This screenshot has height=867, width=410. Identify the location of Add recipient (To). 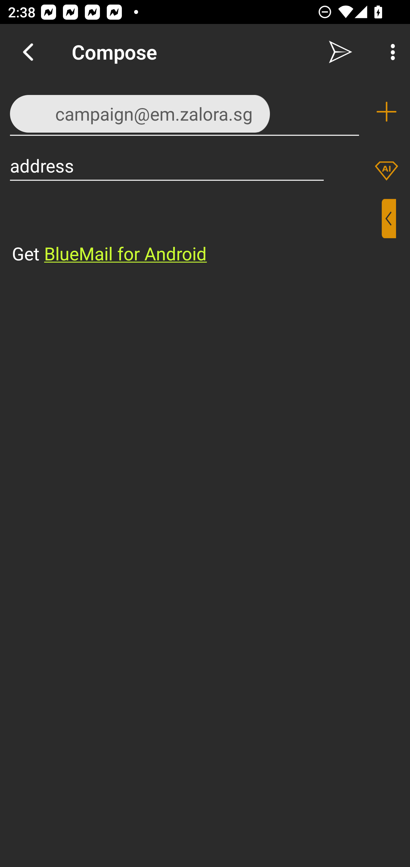
(386, 112).